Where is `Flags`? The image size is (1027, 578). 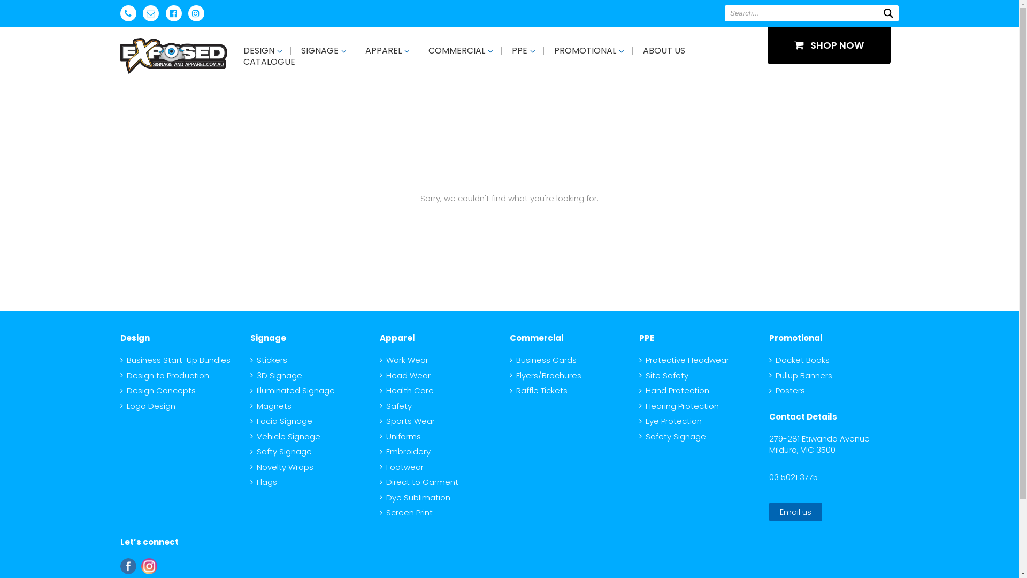
Flags is located at coordinates (264, 482).